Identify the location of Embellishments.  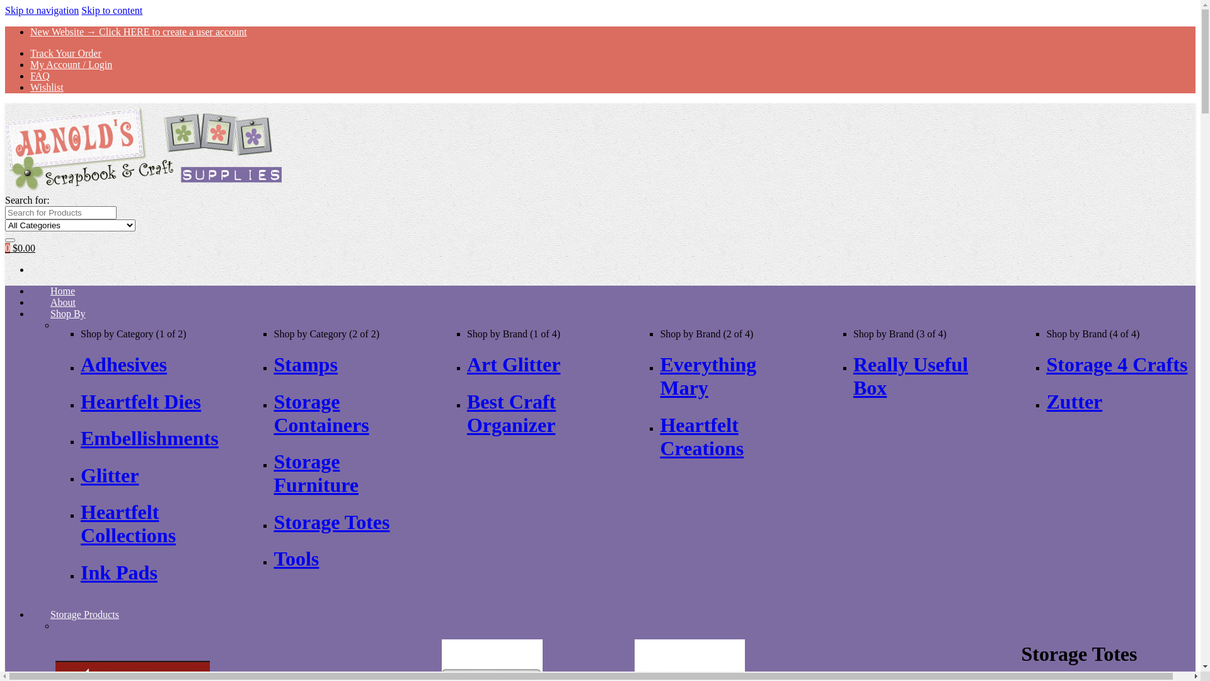
(150, 438).